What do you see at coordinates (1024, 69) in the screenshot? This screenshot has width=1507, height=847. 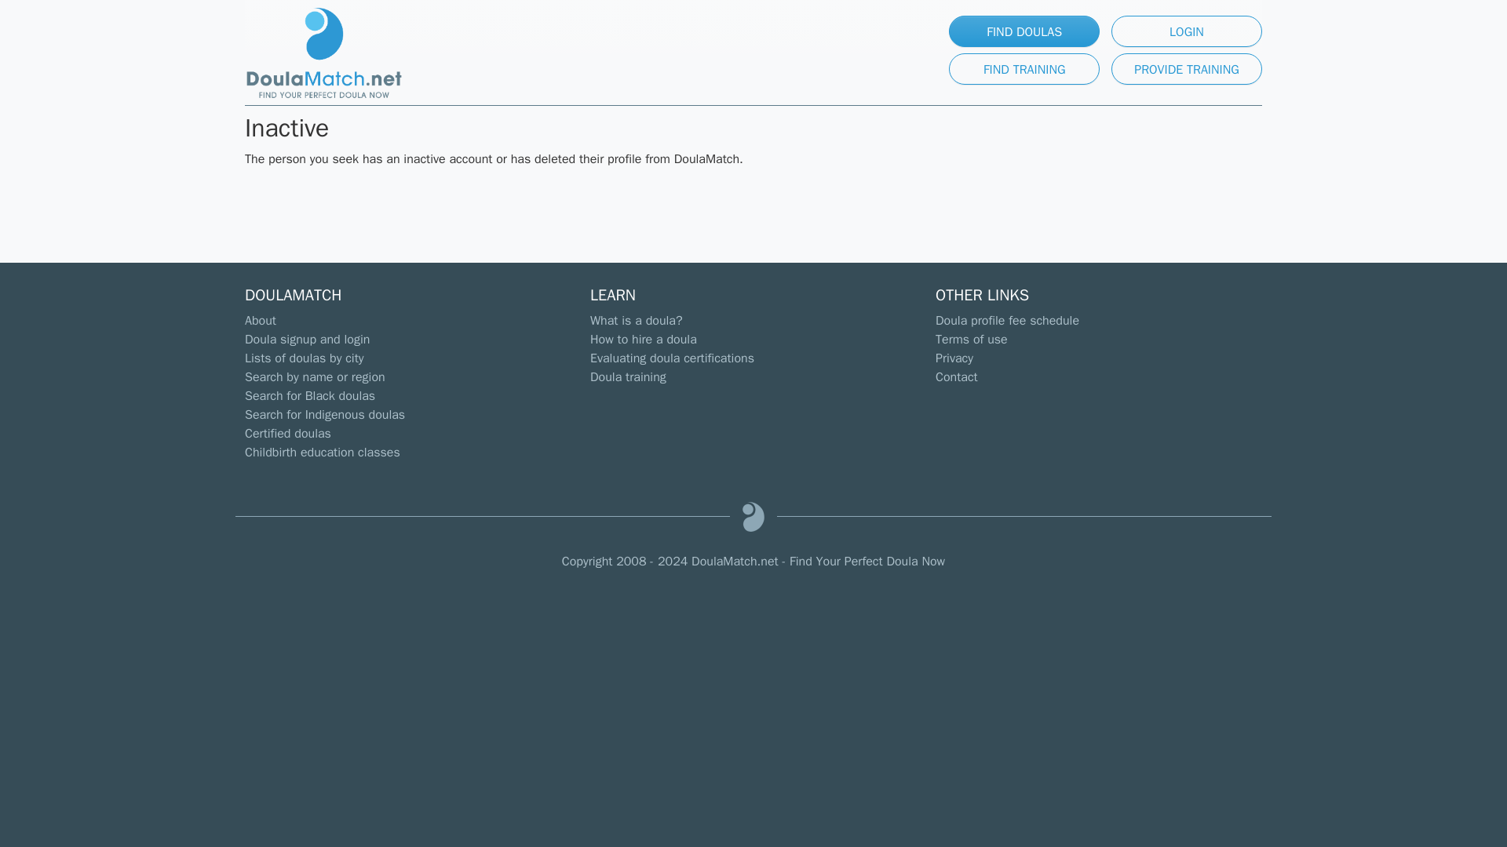 I see `FIND TRAINING` at bounding box center [1024, 69].